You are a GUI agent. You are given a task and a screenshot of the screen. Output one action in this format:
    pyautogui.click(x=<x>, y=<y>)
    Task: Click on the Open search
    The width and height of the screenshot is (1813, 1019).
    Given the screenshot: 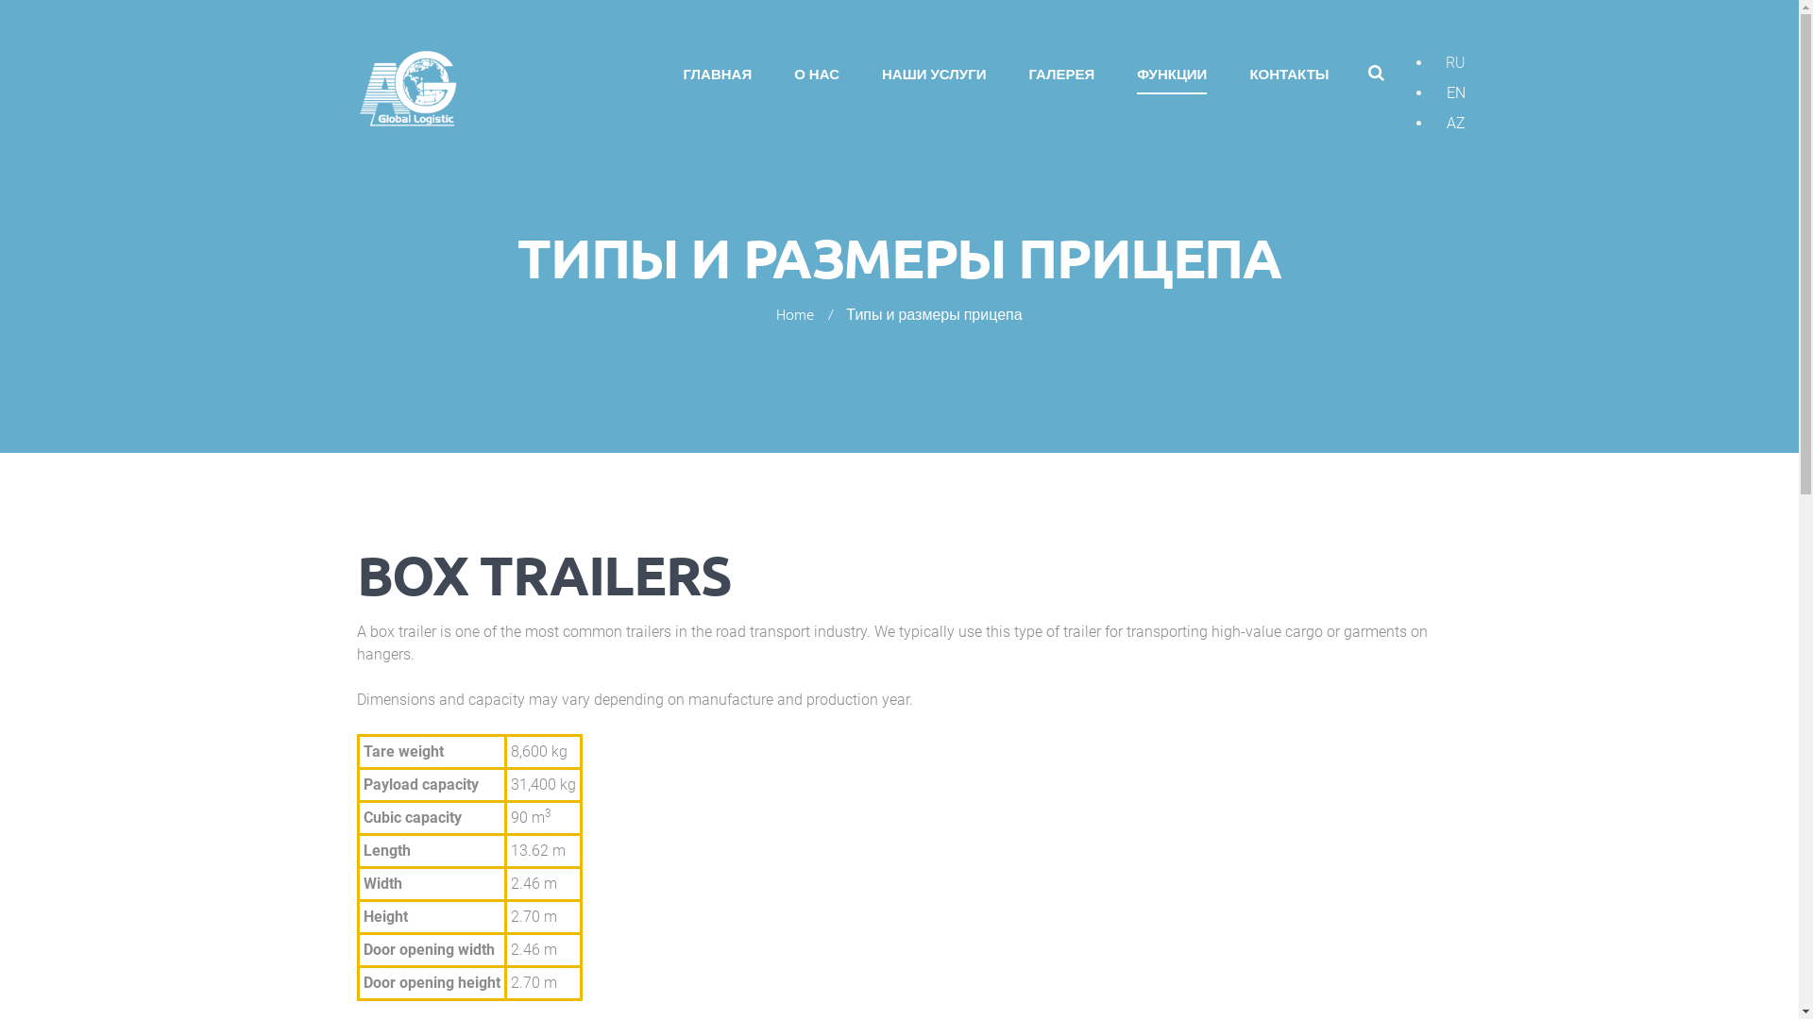 What is the action you would take?
    pyautogui.click(x=1376, y=73)
    